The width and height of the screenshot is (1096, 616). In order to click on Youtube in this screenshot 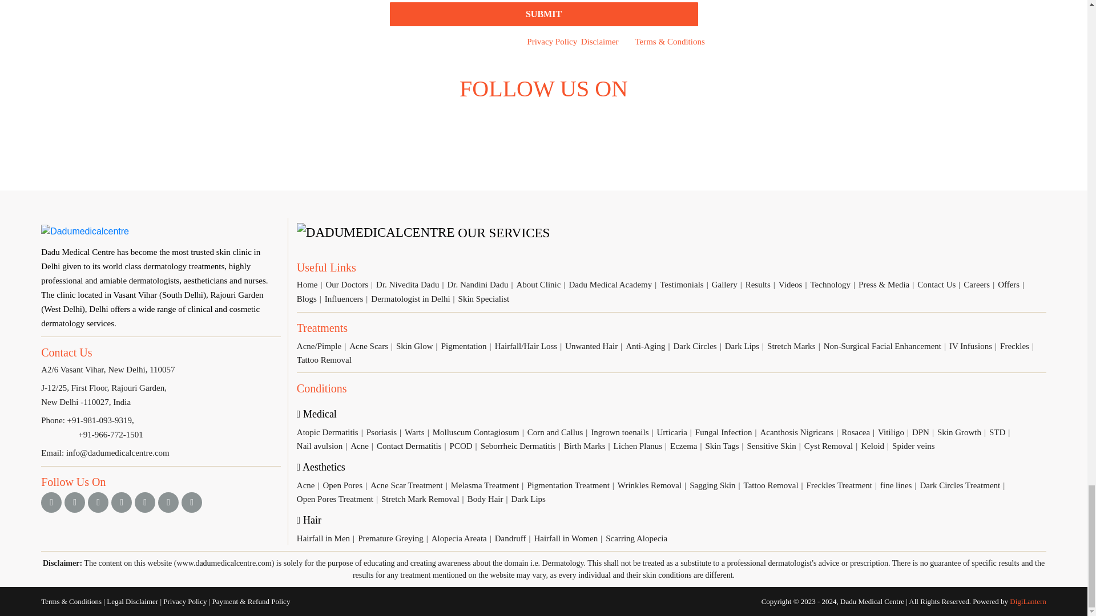, I will do `click(497, 133)`.